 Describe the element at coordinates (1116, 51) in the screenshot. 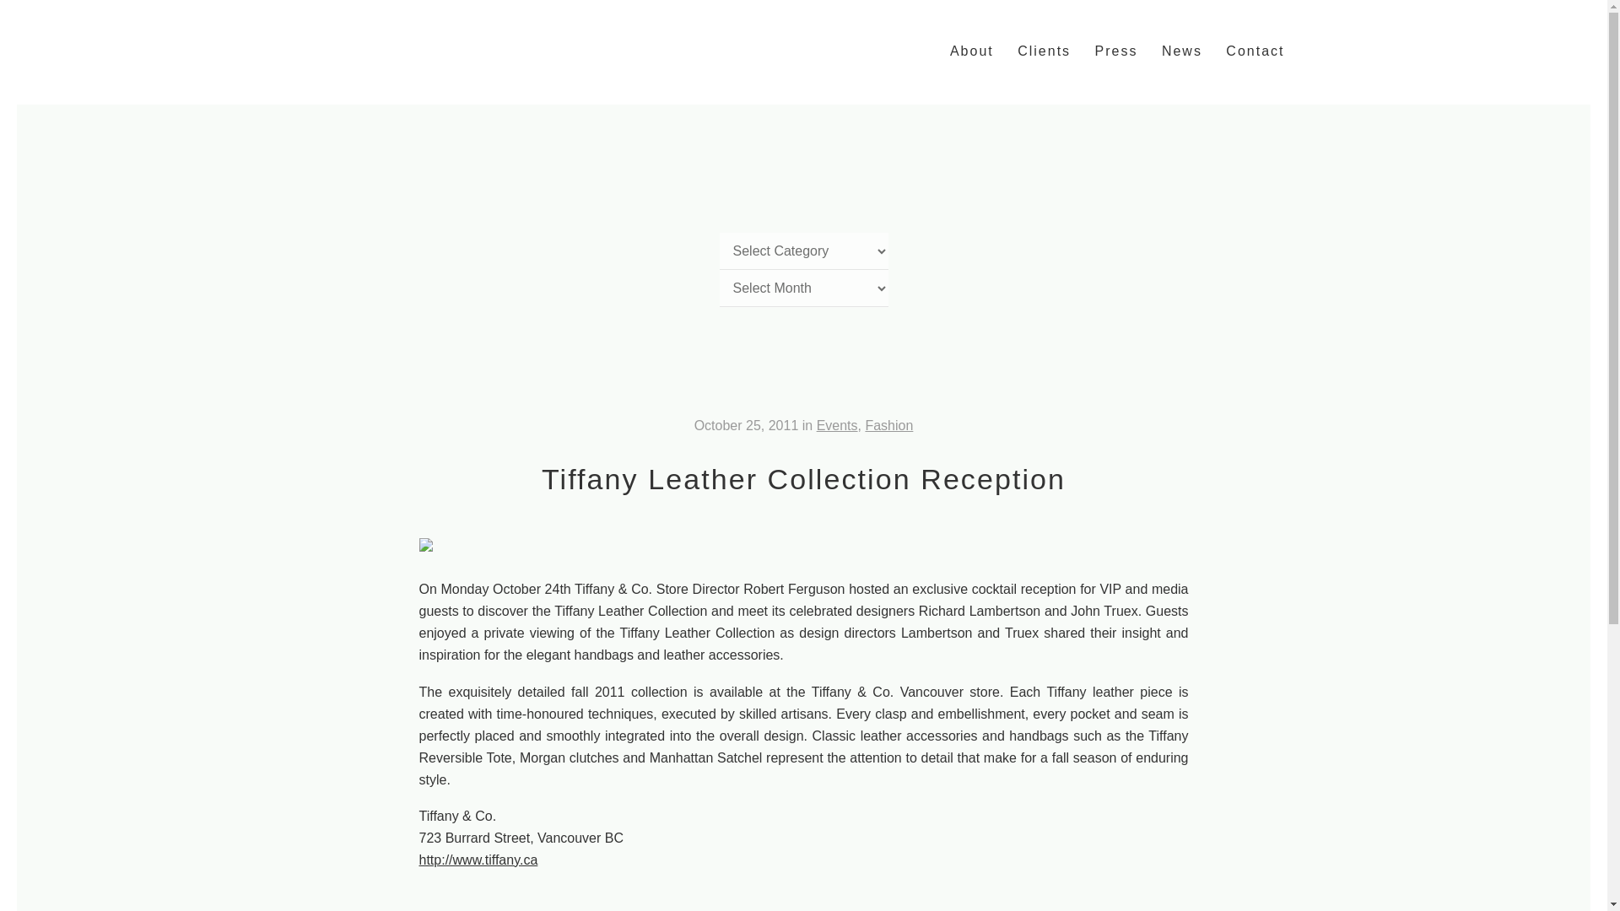

I see `Press` at that location.